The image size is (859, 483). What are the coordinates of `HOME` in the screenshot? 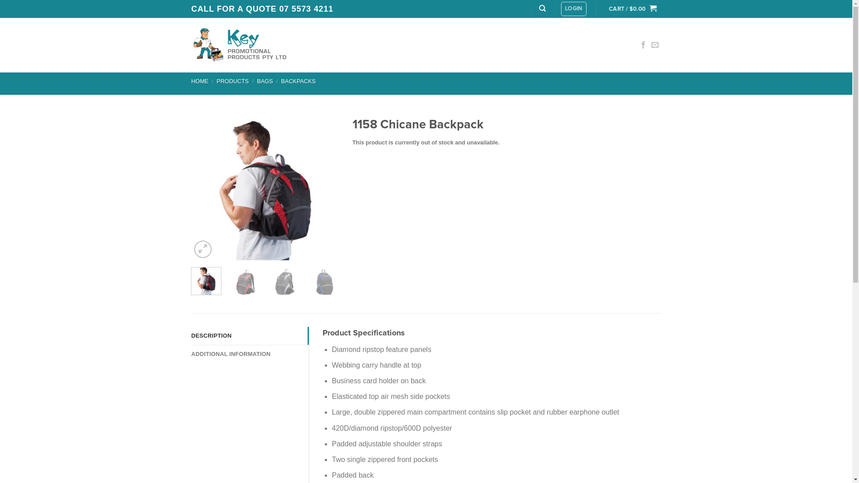 It's located at (496, 45).